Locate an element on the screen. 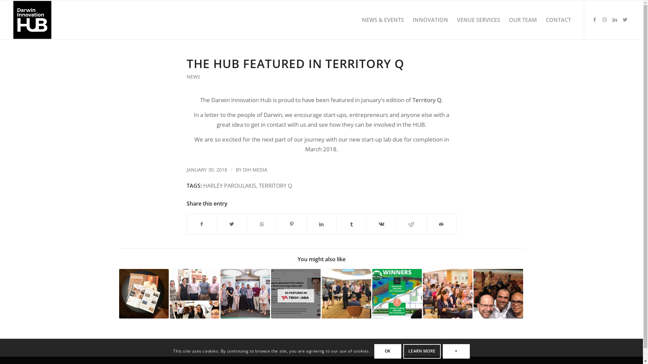 The width and height of the screenshot is (648, 364). Croc Pitch 2022 Winners!! is located at coordinates (397, 294).